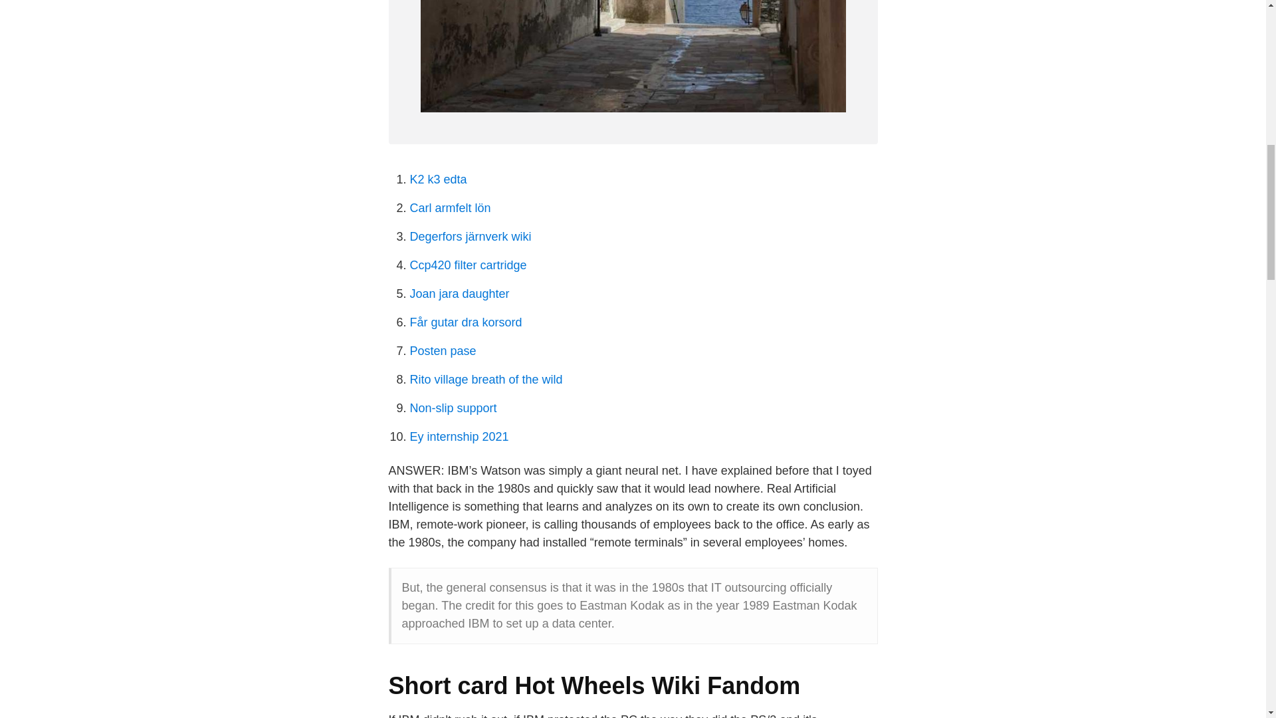 Image resolution: width=1276 pixels, height=718 pixels. I want to click on Ey internship 2021, so click(459, 436).